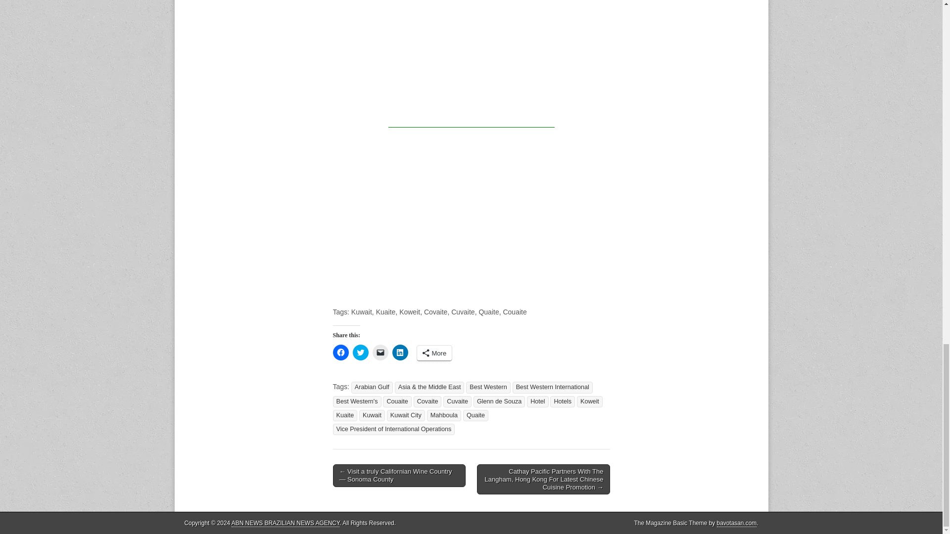 The image size is (950, 534). I want to click on Glenn de Souza, so click(499, 401).